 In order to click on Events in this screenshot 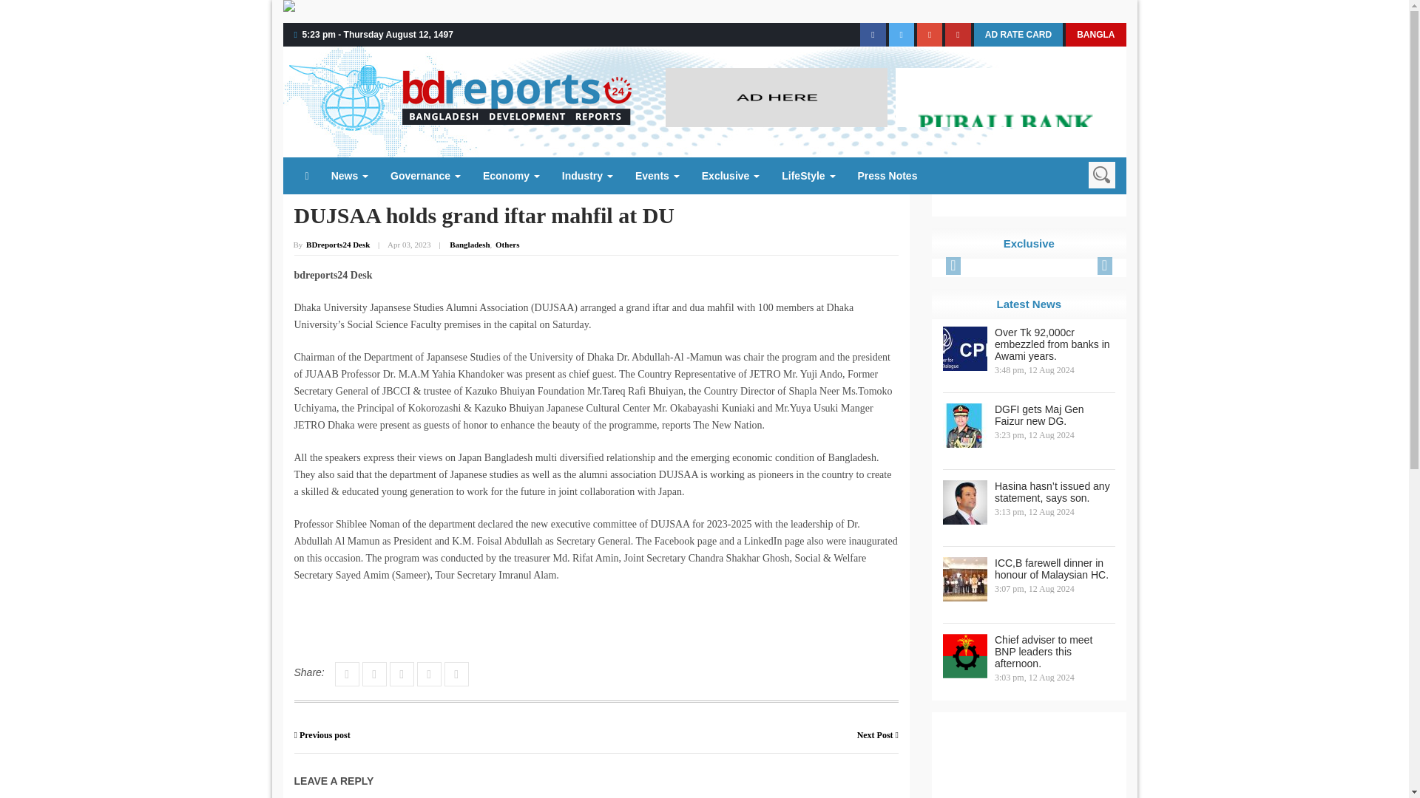, I will do `click(657, 176)`.